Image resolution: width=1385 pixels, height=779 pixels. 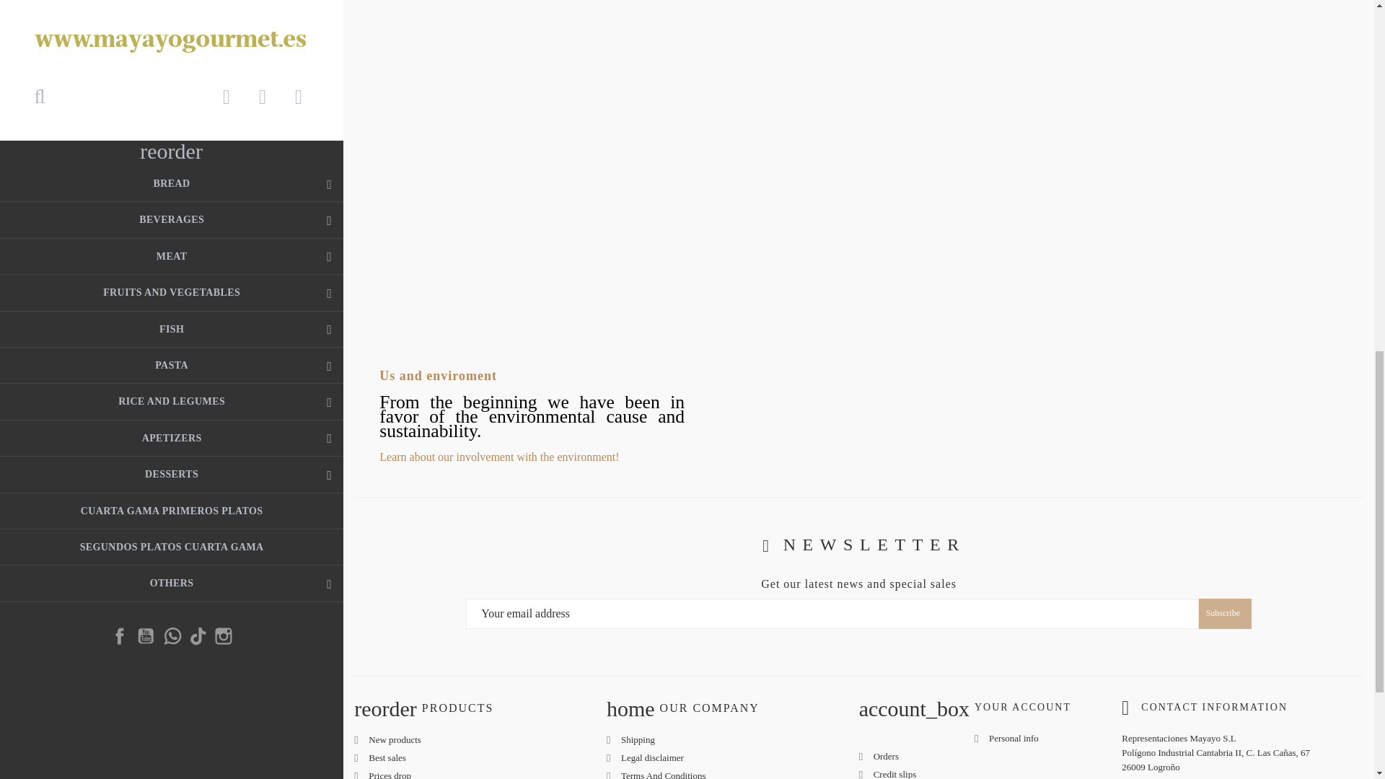 I want to click on Our special products, so click(x=390, y=775).